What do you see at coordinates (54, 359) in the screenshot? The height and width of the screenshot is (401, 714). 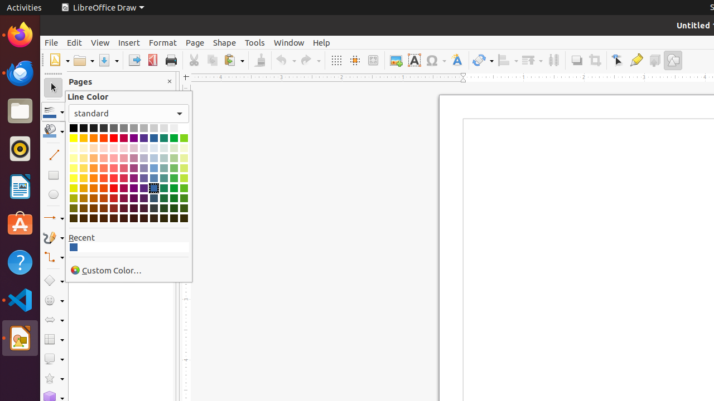 I see `Callout Shapes` at bounding box center [54, 359].